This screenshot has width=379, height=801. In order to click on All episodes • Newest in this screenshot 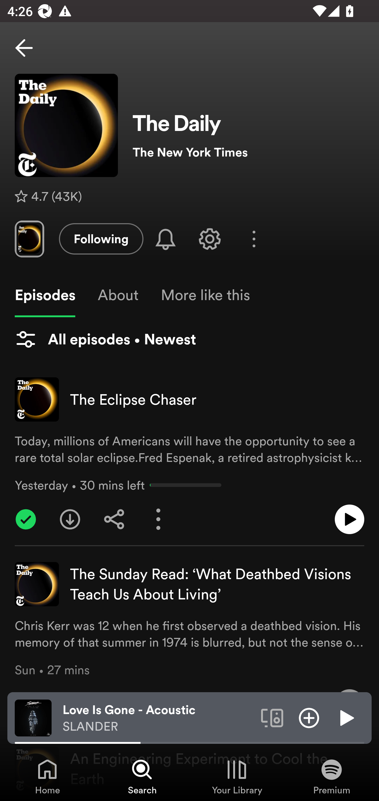, I will do `click(105, 339)`.